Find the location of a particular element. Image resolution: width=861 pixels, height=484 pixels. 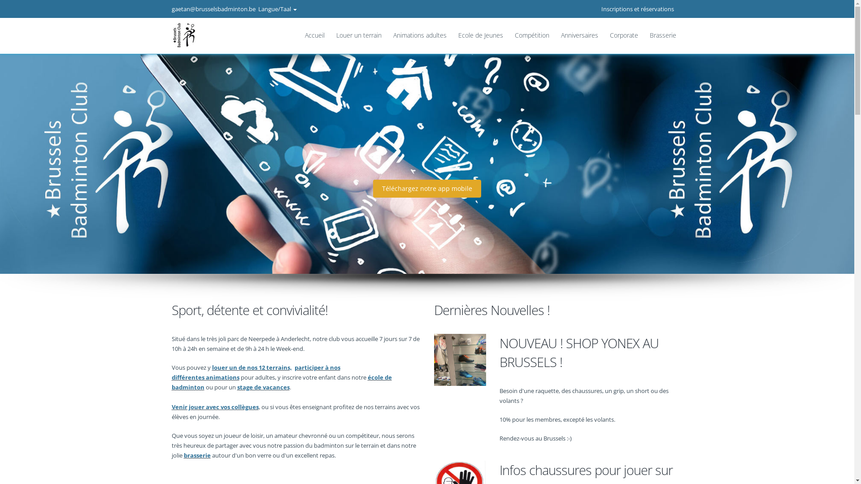

Animations adultes is located at coordinates (420, 35).